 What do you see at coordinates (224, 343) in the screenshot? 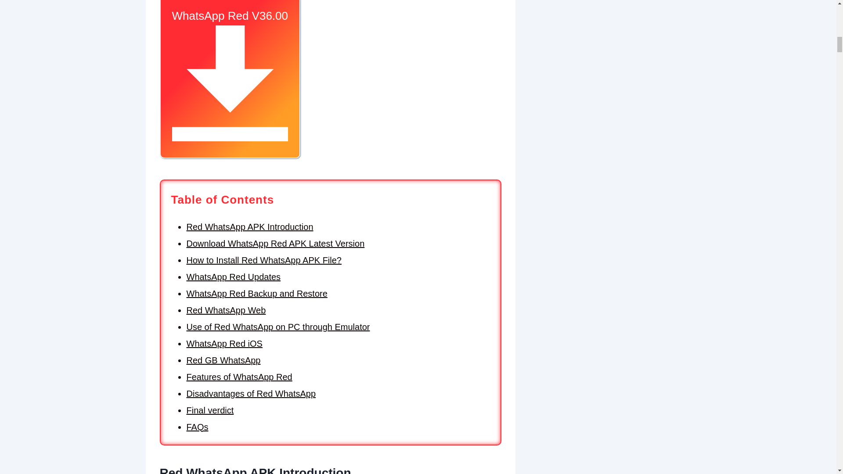
I see `WhatsApp Red iOS` at bounding box center [224, 343].